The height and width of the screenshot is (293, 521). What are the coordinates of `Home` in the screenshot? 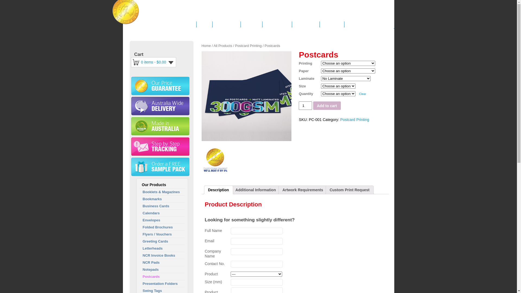 It's located at (206, 46).